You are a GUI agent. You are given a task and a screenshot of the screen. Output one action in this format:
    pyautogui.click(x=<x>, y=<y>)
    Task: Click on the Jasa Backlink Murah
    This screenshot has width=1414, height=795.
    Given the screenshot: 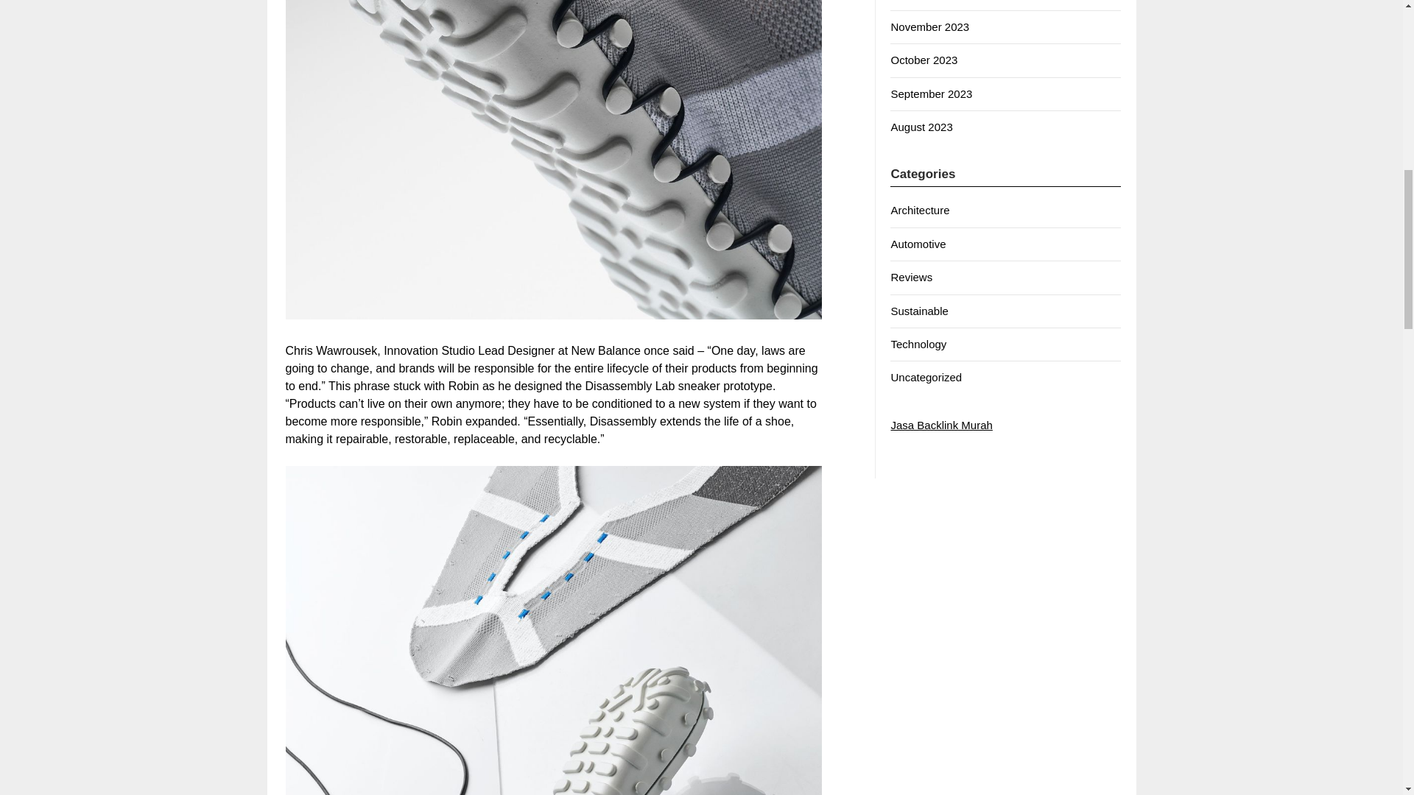 What is the action you would take?
    pyautogui.click(x=941, y=425)
    